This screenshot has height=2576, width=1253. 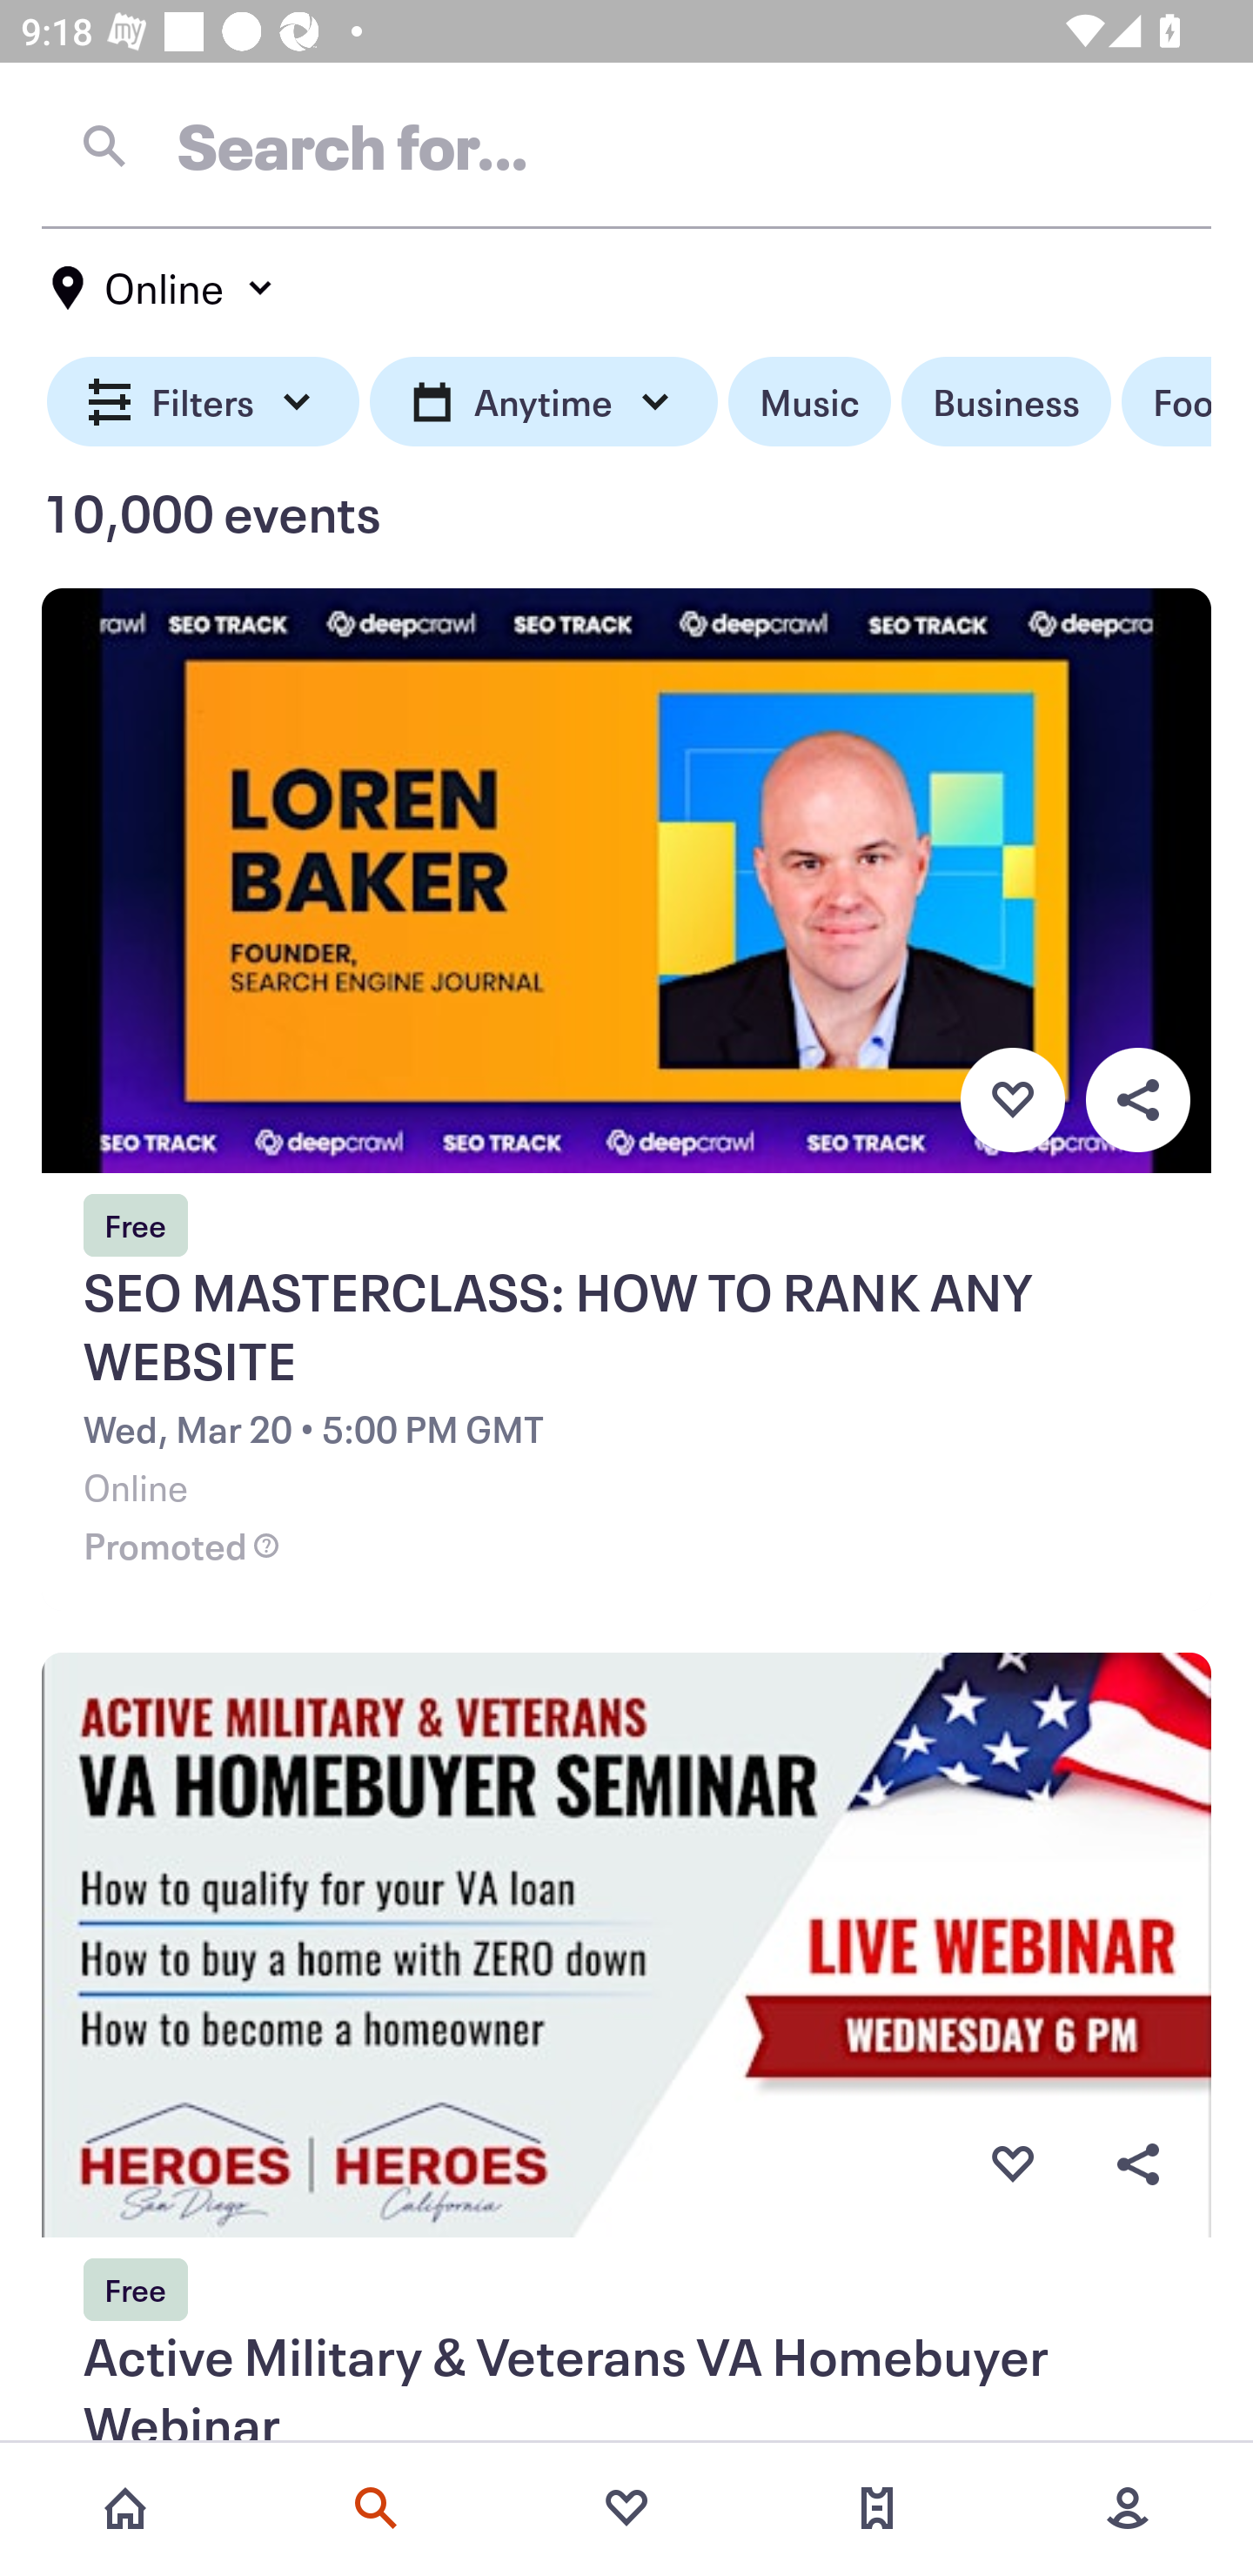 I want to click on Overflow menu button, so click(x=1137, y=1099).